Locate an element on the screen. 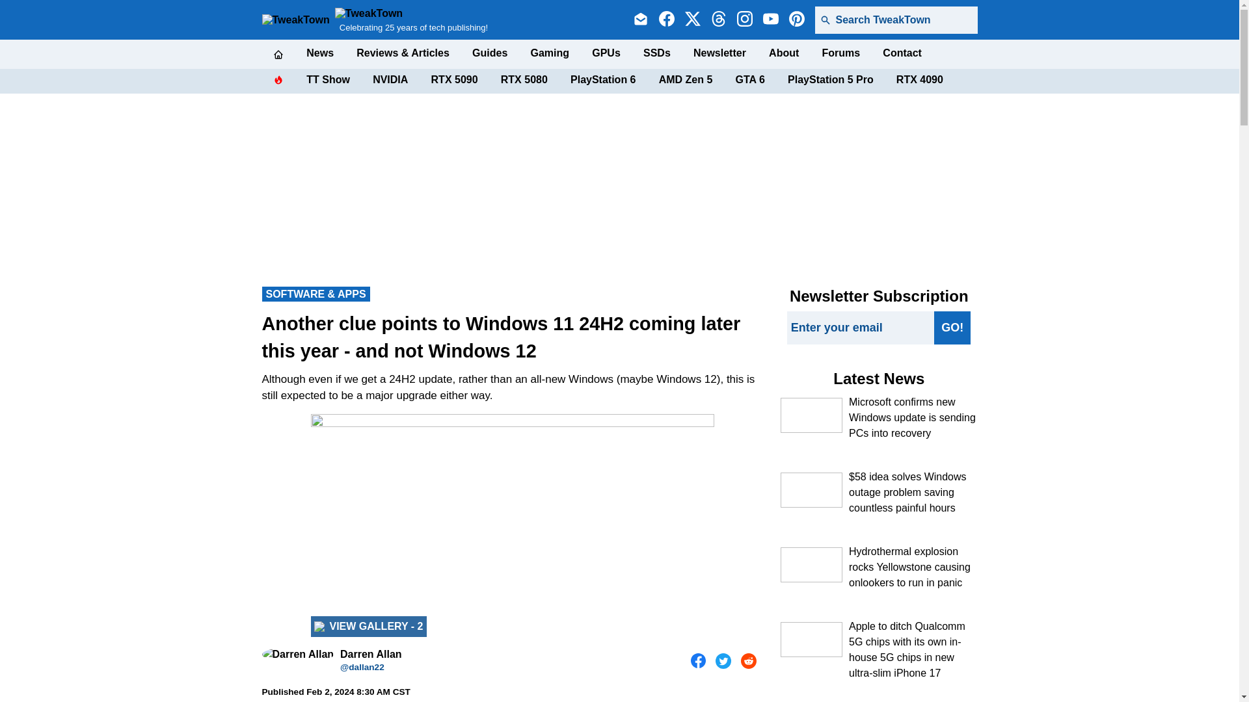 The width and height of the screenshot is (1249, 702). Open Gallery is located at coordinates (369, 627).